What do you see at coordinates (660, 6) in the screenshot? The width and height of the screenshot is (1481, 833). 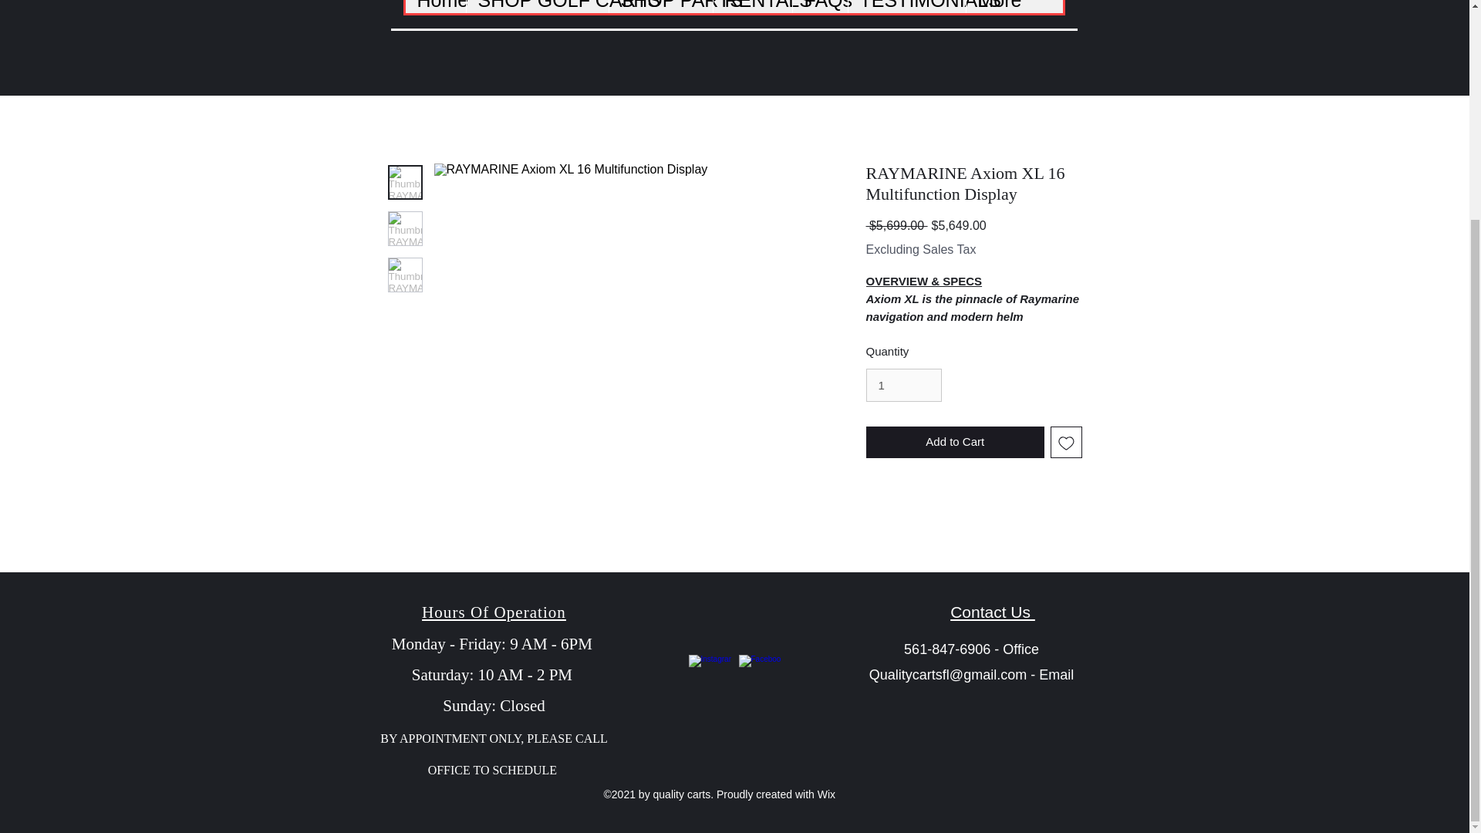 I see `SHOP PARTS` at bounding box center [660, 6].